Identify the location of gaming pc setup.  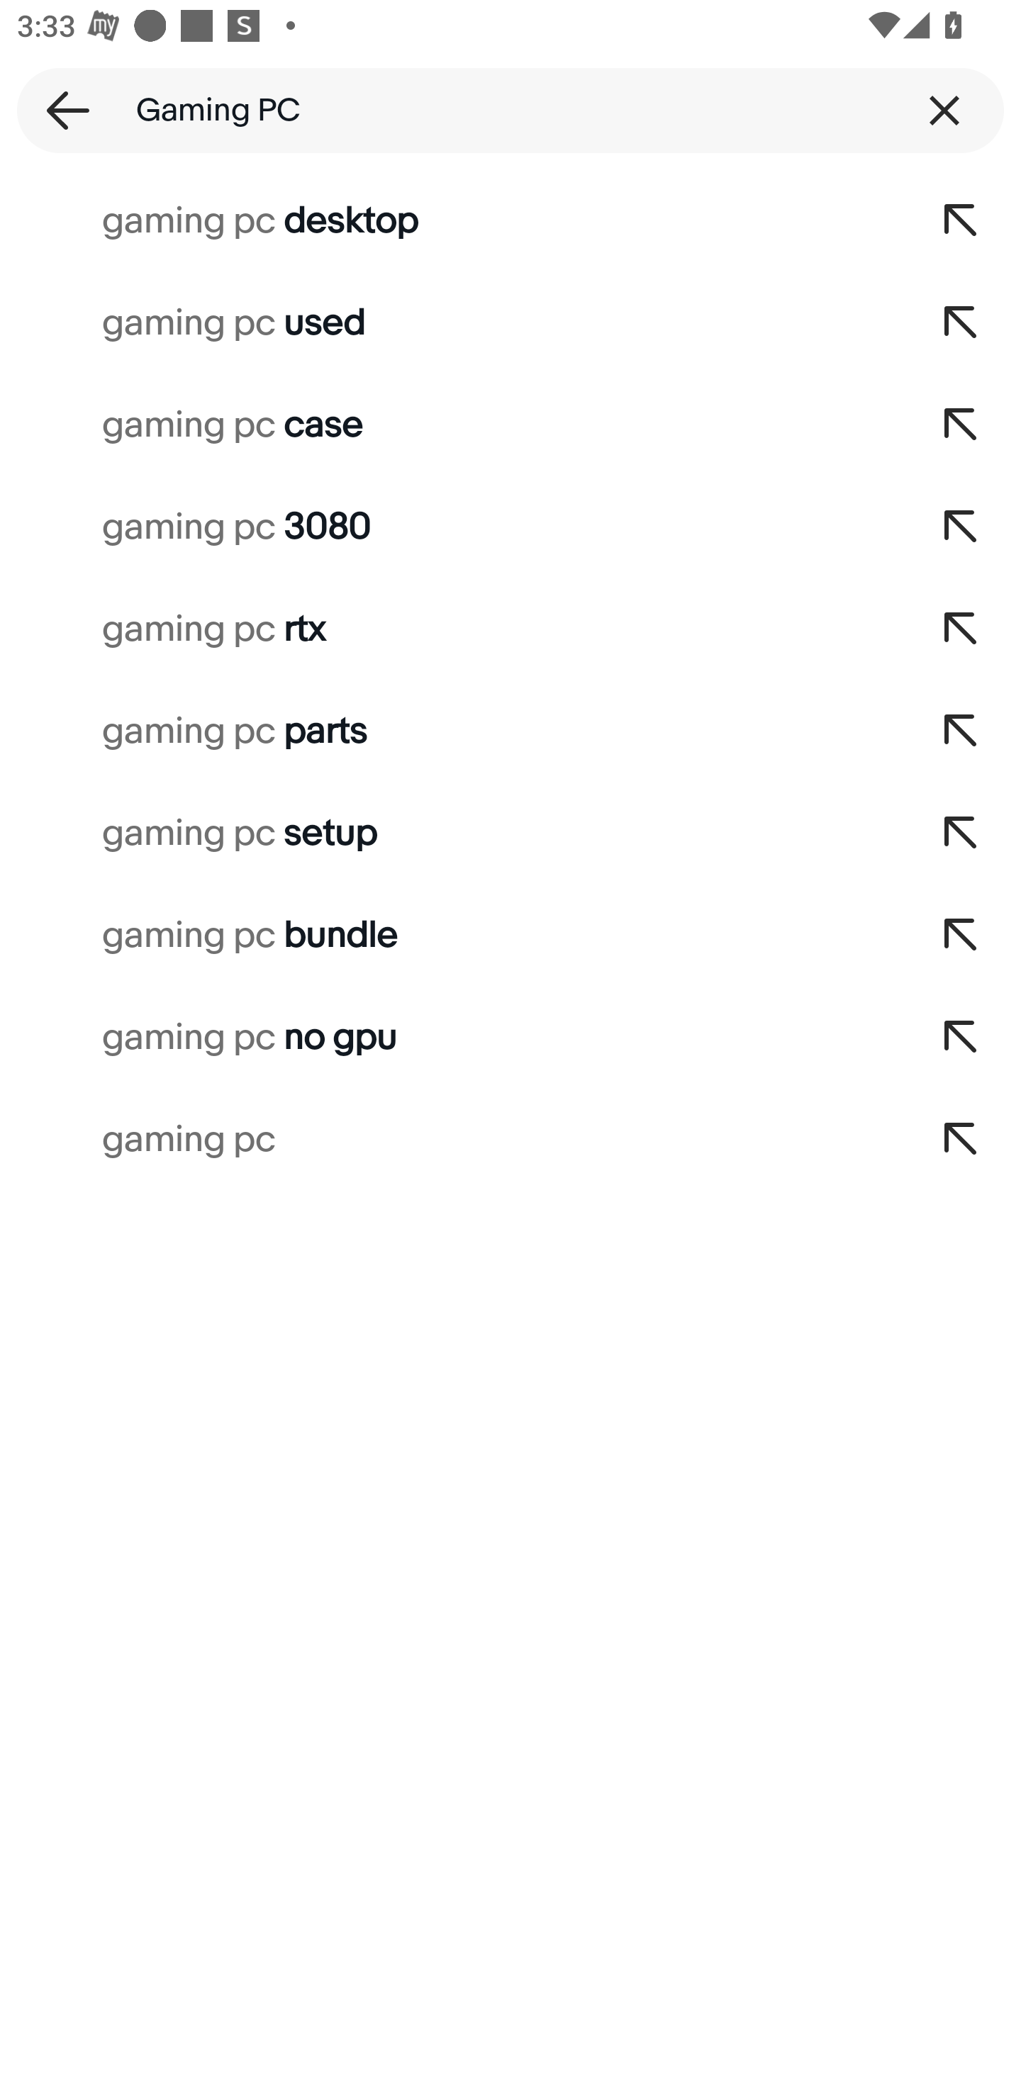
(451, 834).